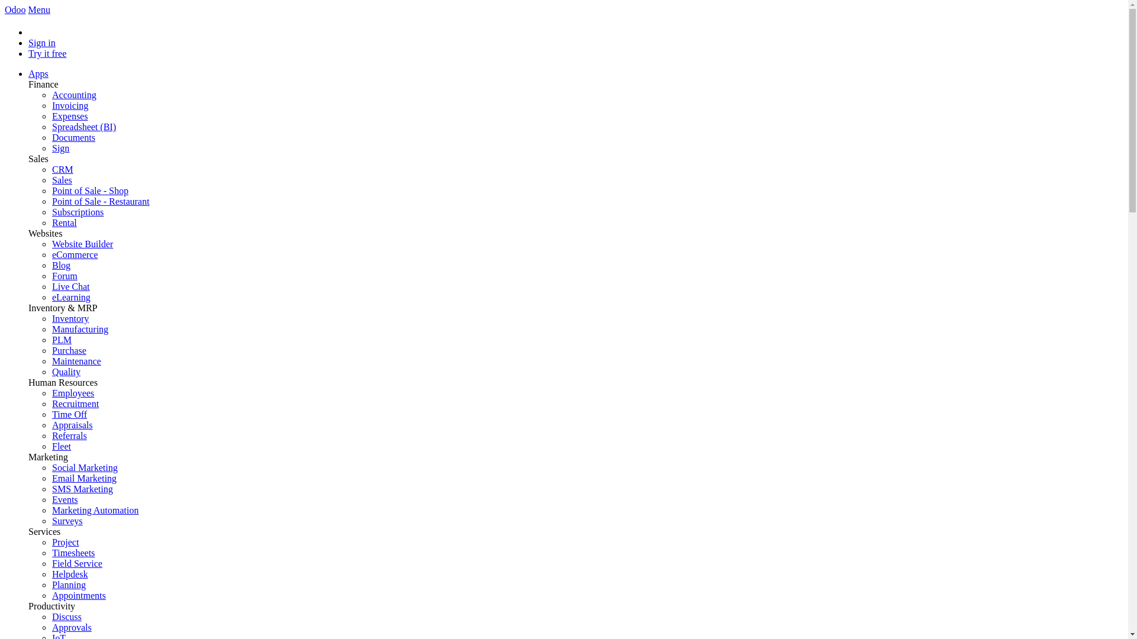 This screenshot has width=1137, height=639. What do you see at coordinates (70, 435) in the screenshot?
I see `Referrals` at bounding box center [70, 435].